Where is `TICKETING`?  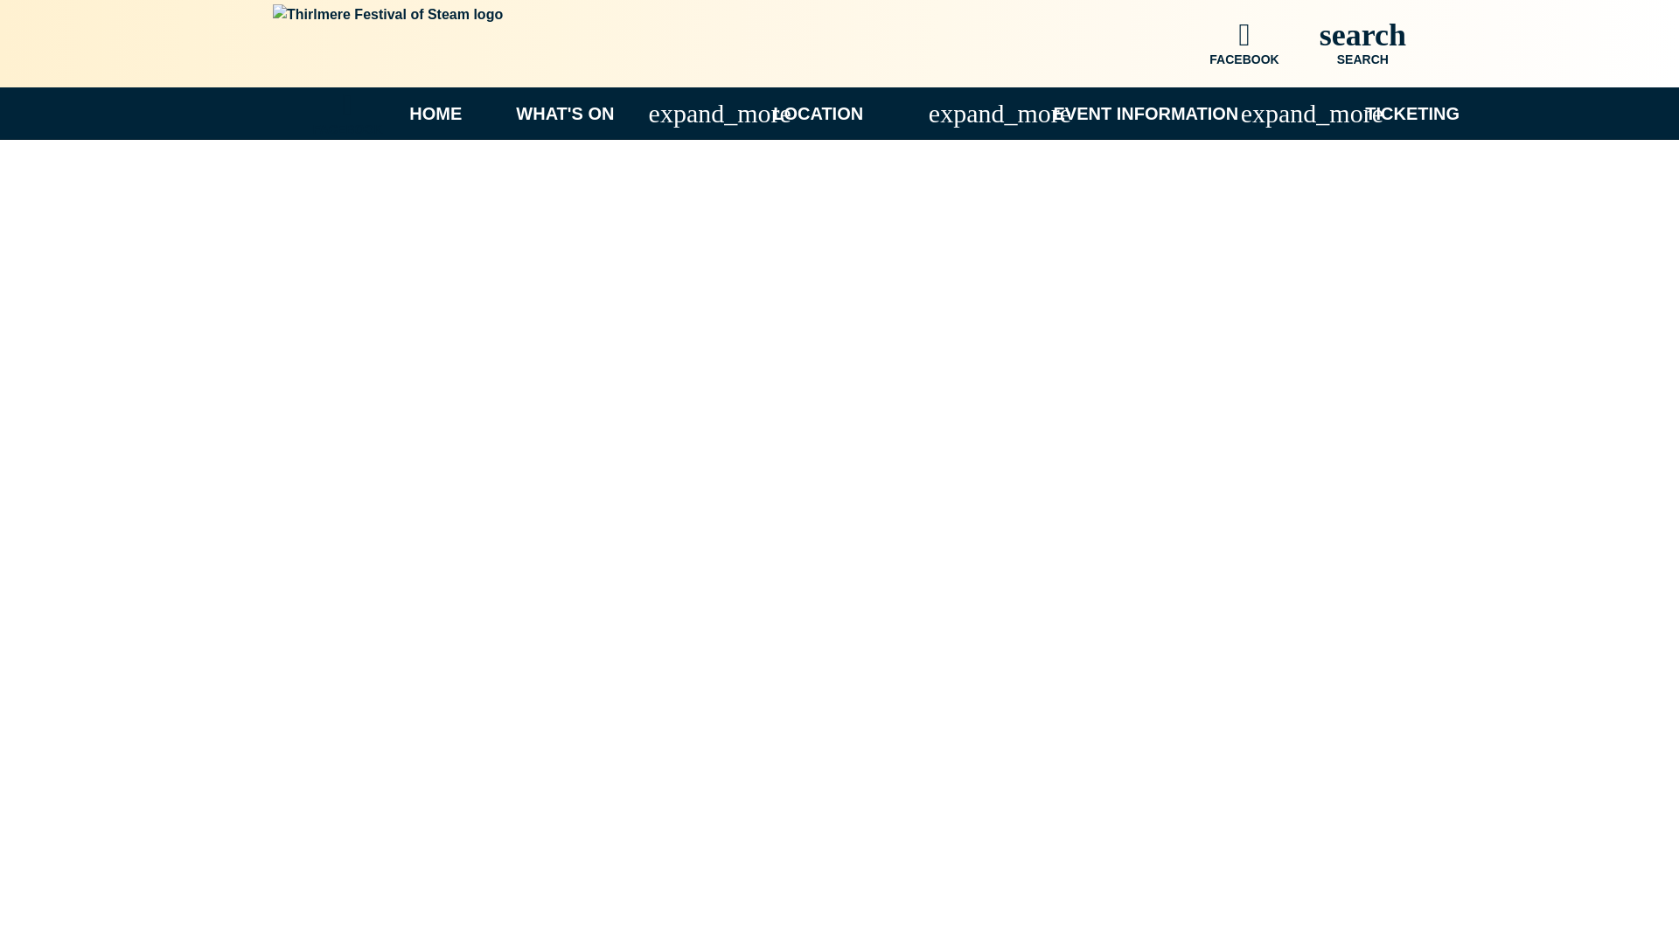 TICKETING is located at coordinates (343, 113).